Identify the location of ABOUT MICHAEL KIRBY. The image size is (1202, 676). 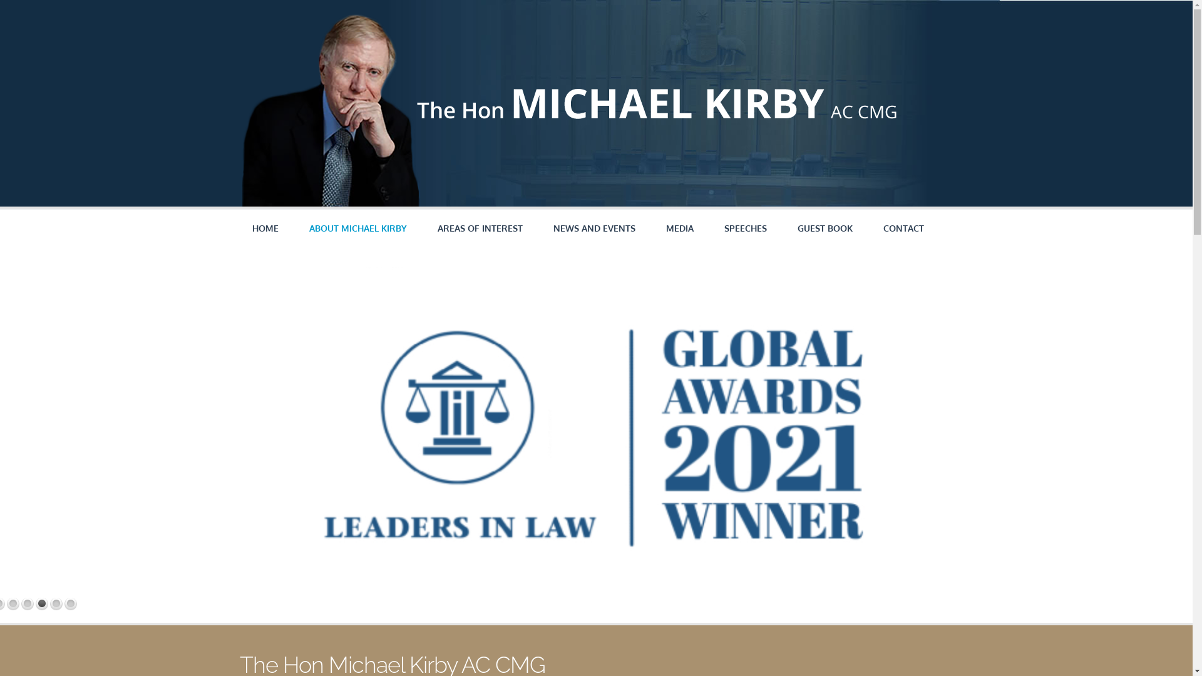
(358, 228).